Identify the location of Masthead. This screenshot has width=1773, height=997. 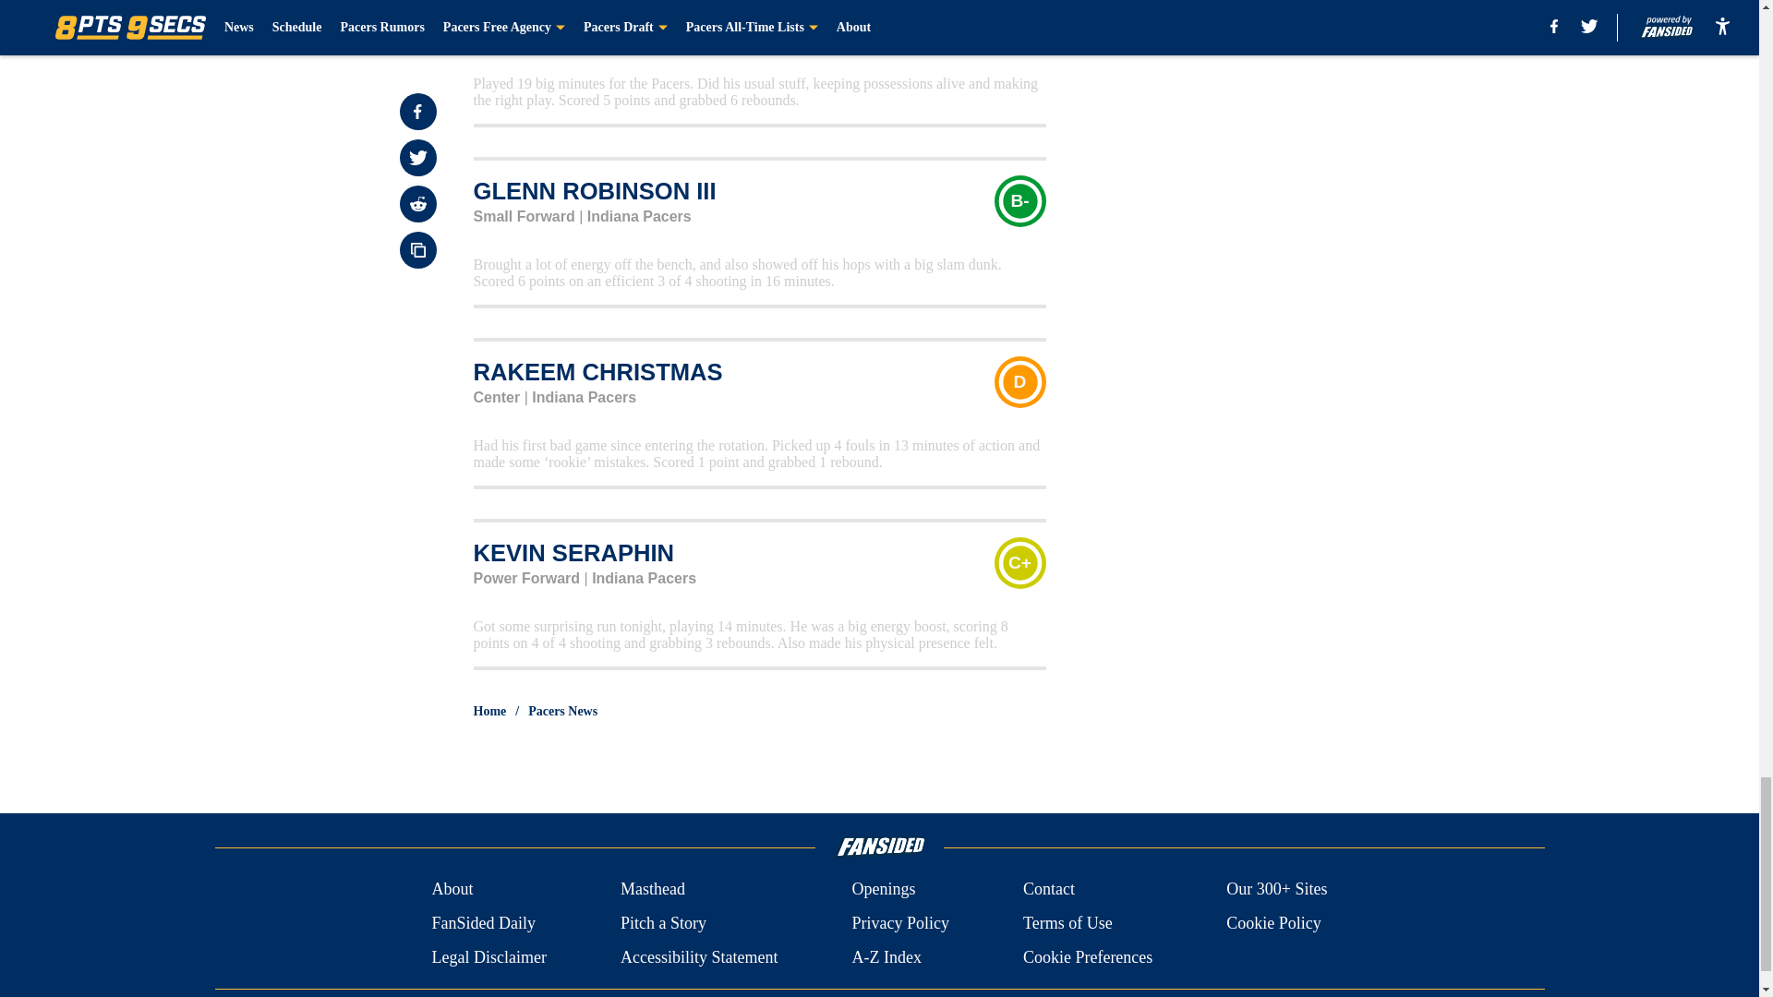
(652, 890).